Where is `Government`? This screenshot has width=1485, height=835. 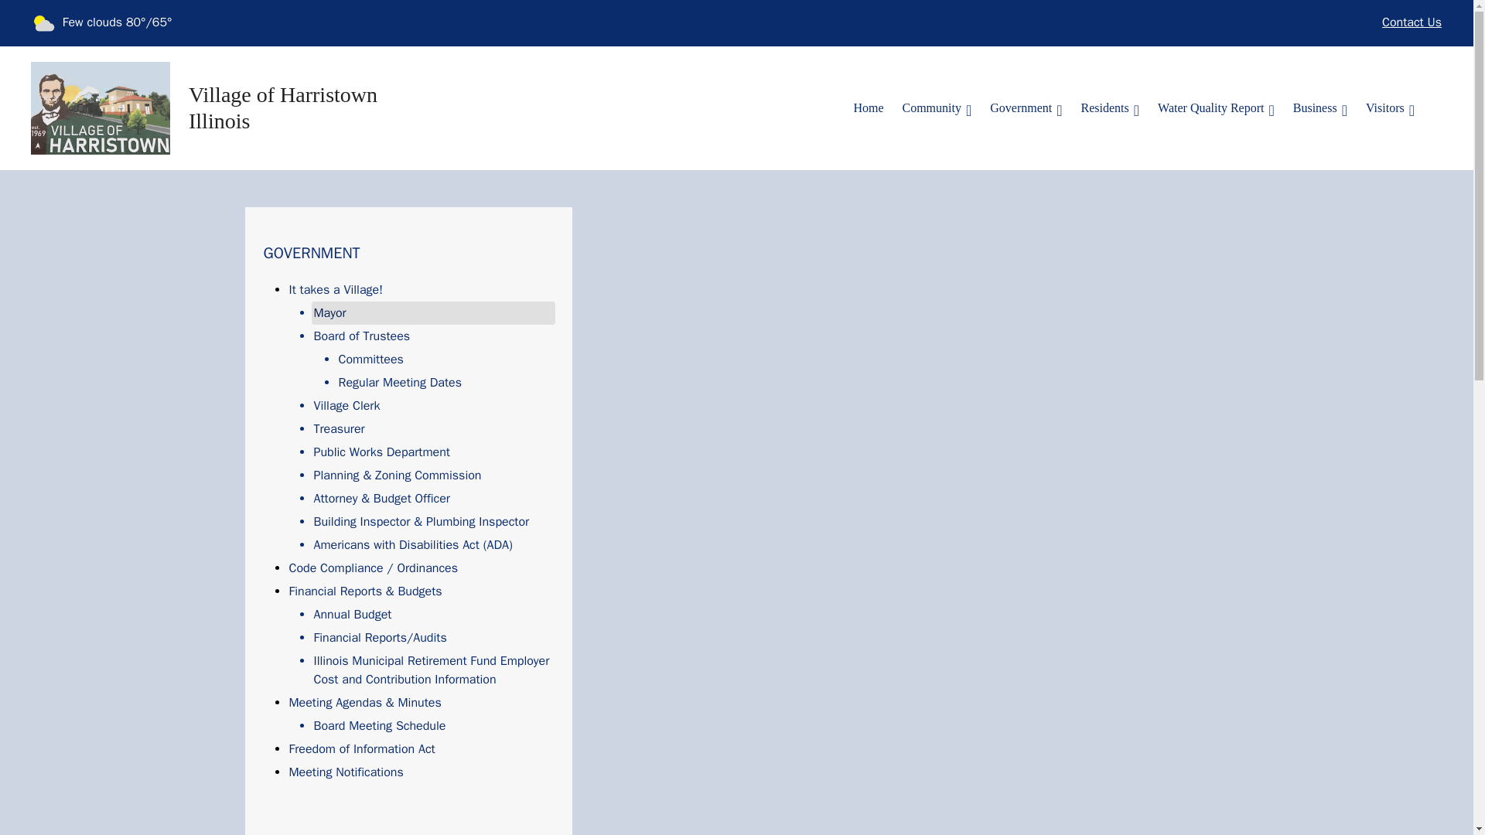
Government is located at coordinates (1026, 107).